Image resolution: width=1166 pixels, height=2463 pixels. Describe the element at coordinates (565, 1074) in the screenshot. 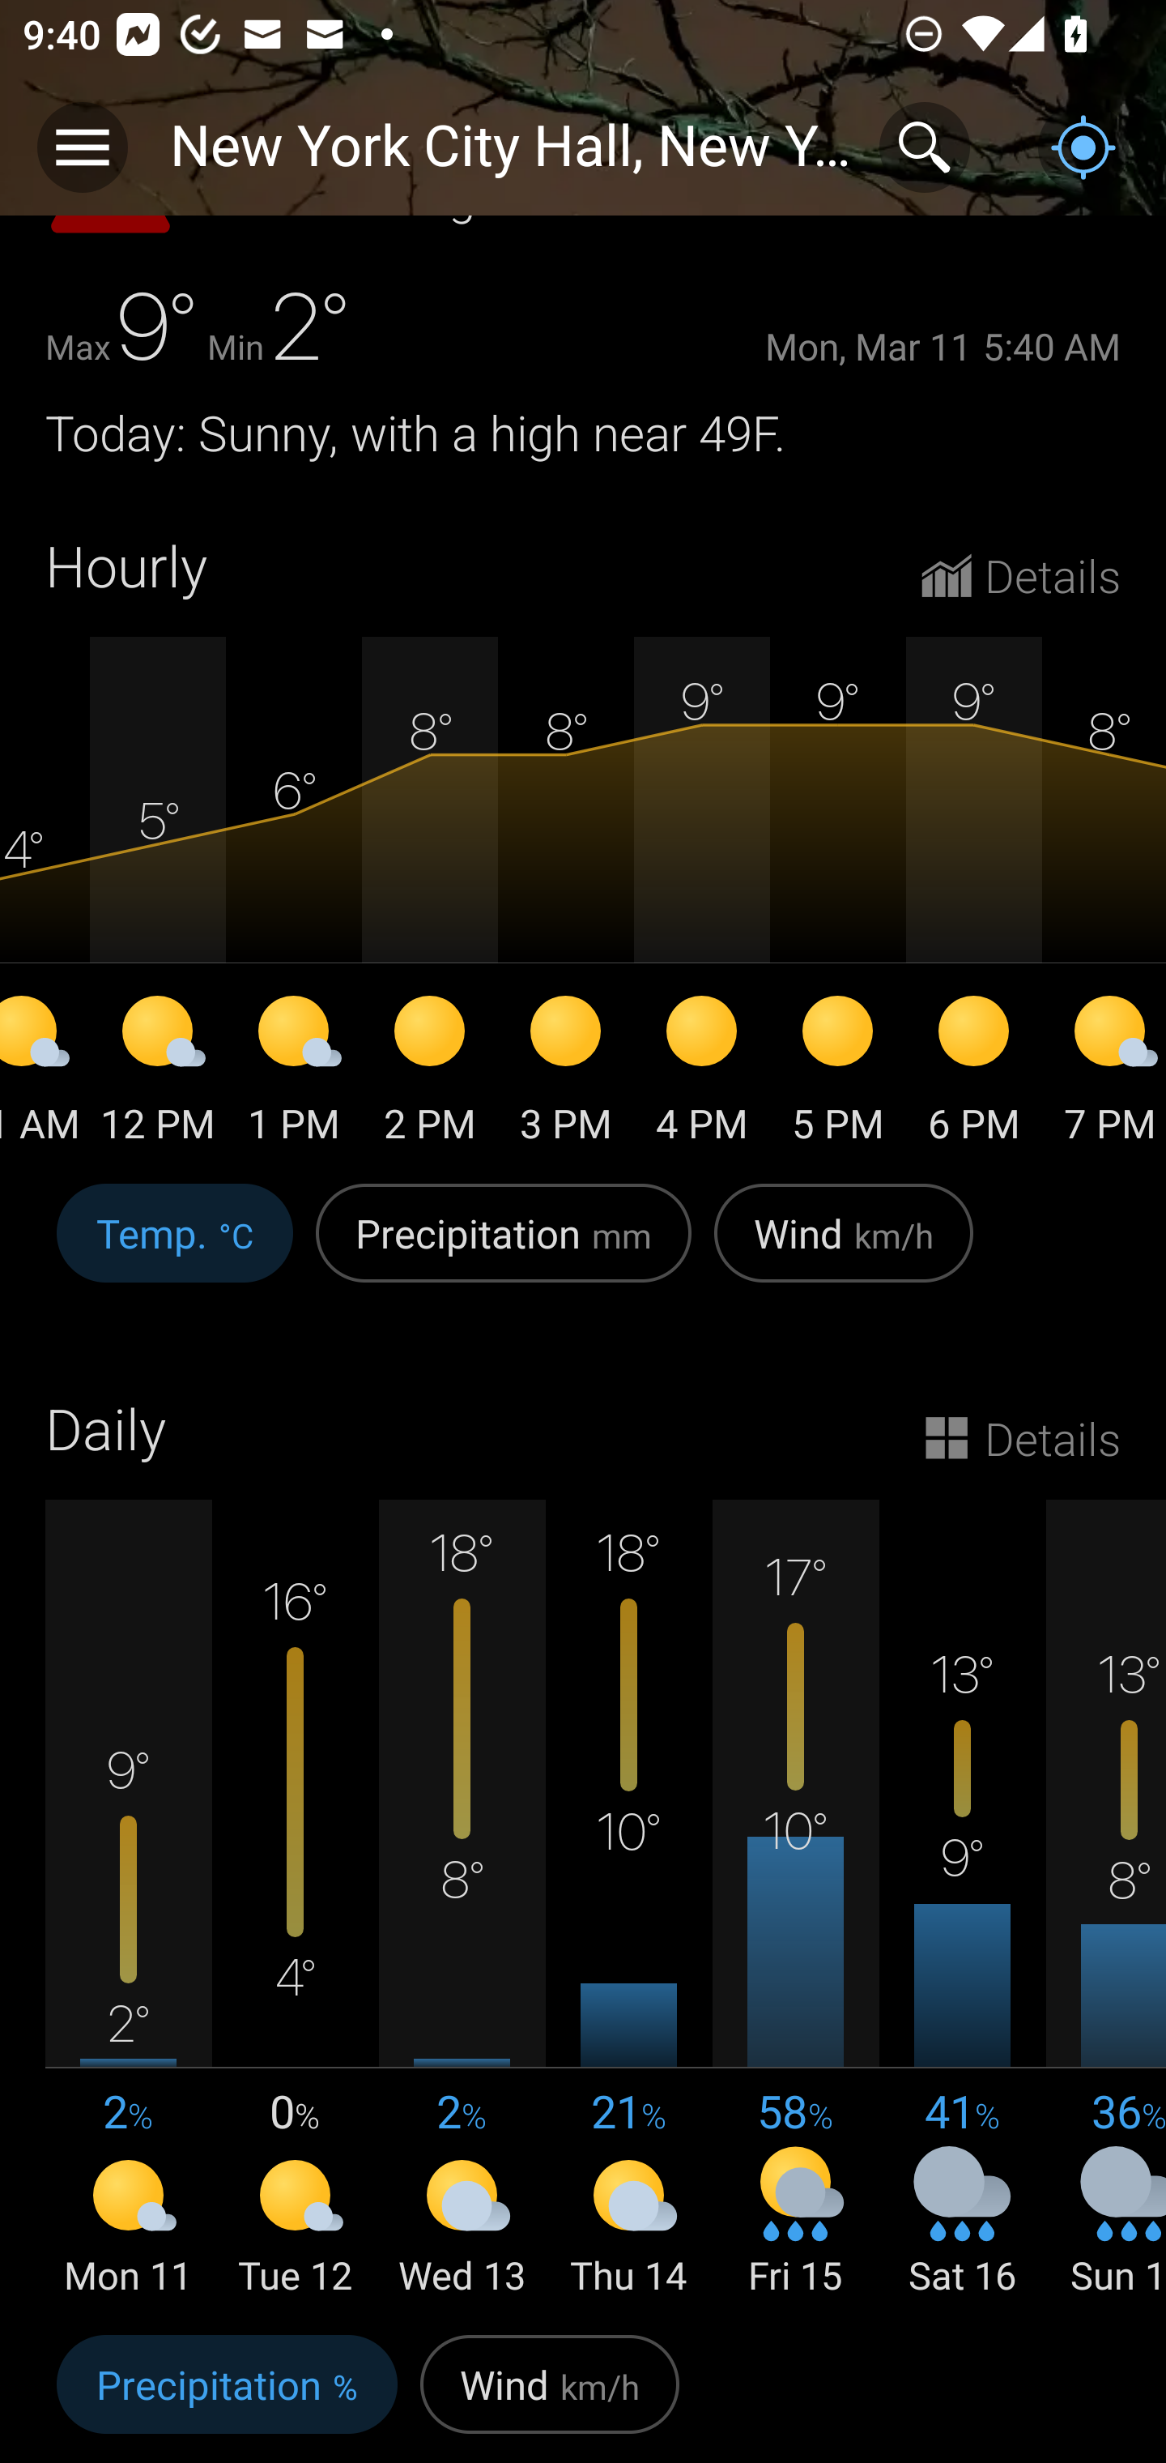

I see `3 PM` at that location.